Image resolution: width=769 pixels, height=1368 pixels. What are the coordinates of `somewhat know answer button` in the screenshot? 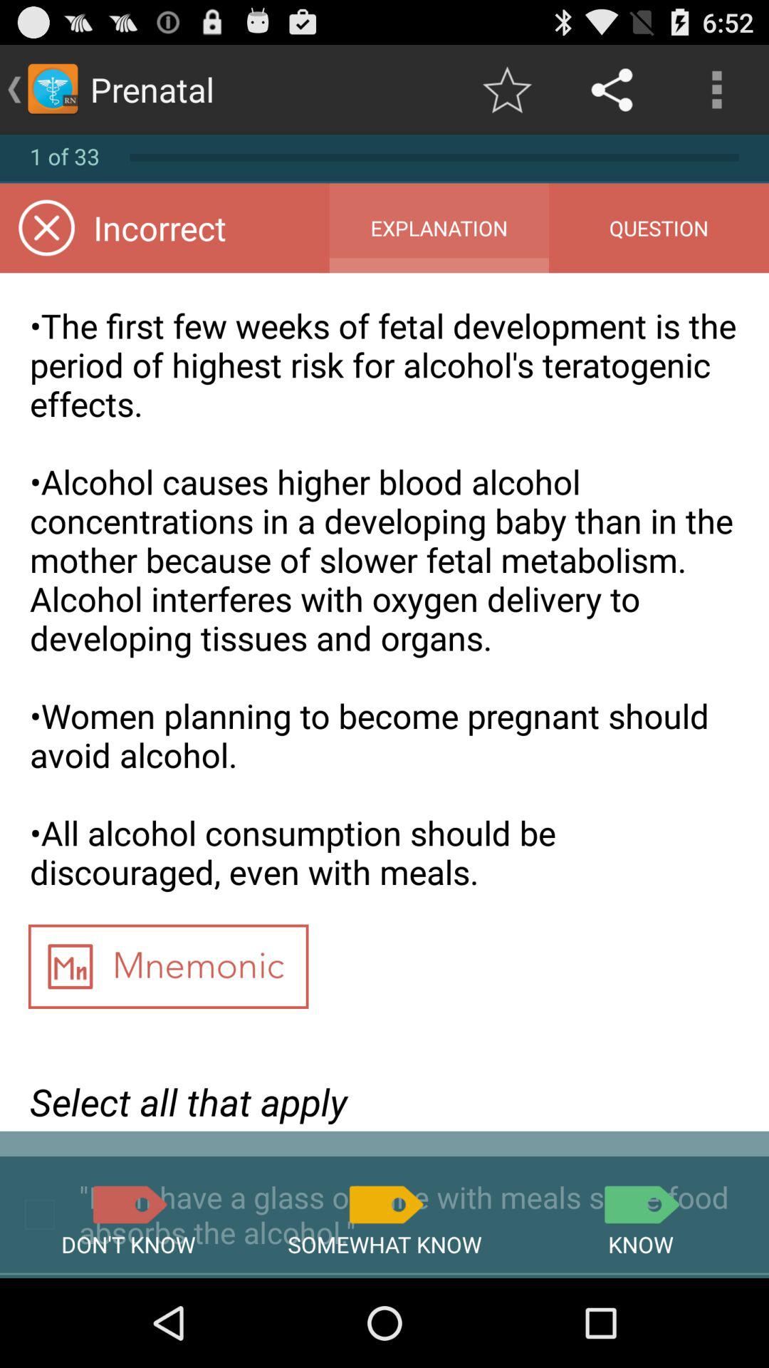 It's located at (384, 1204).